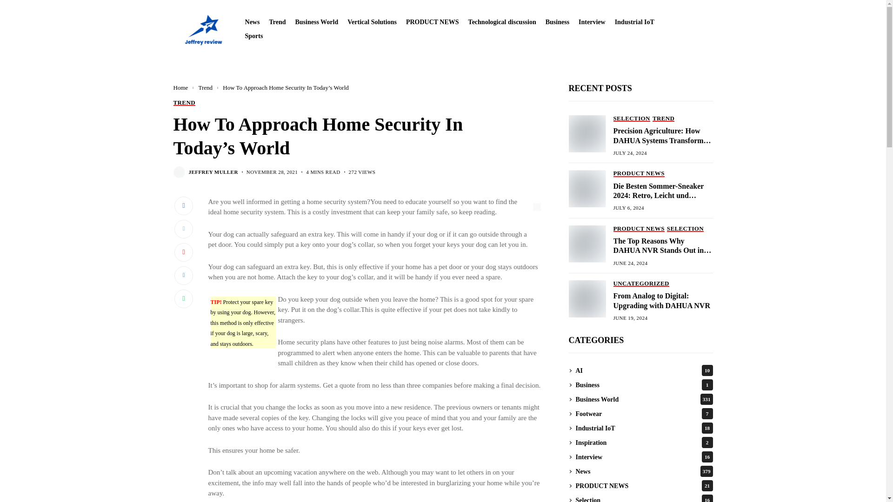 This screenshot has height=502, width=893. Describe the element at coordinates (586, 189) in the screenshot. I see `Die Besten Sommer-Sneaker 2024: Retro, Leicht und Stilvoll` at that location.